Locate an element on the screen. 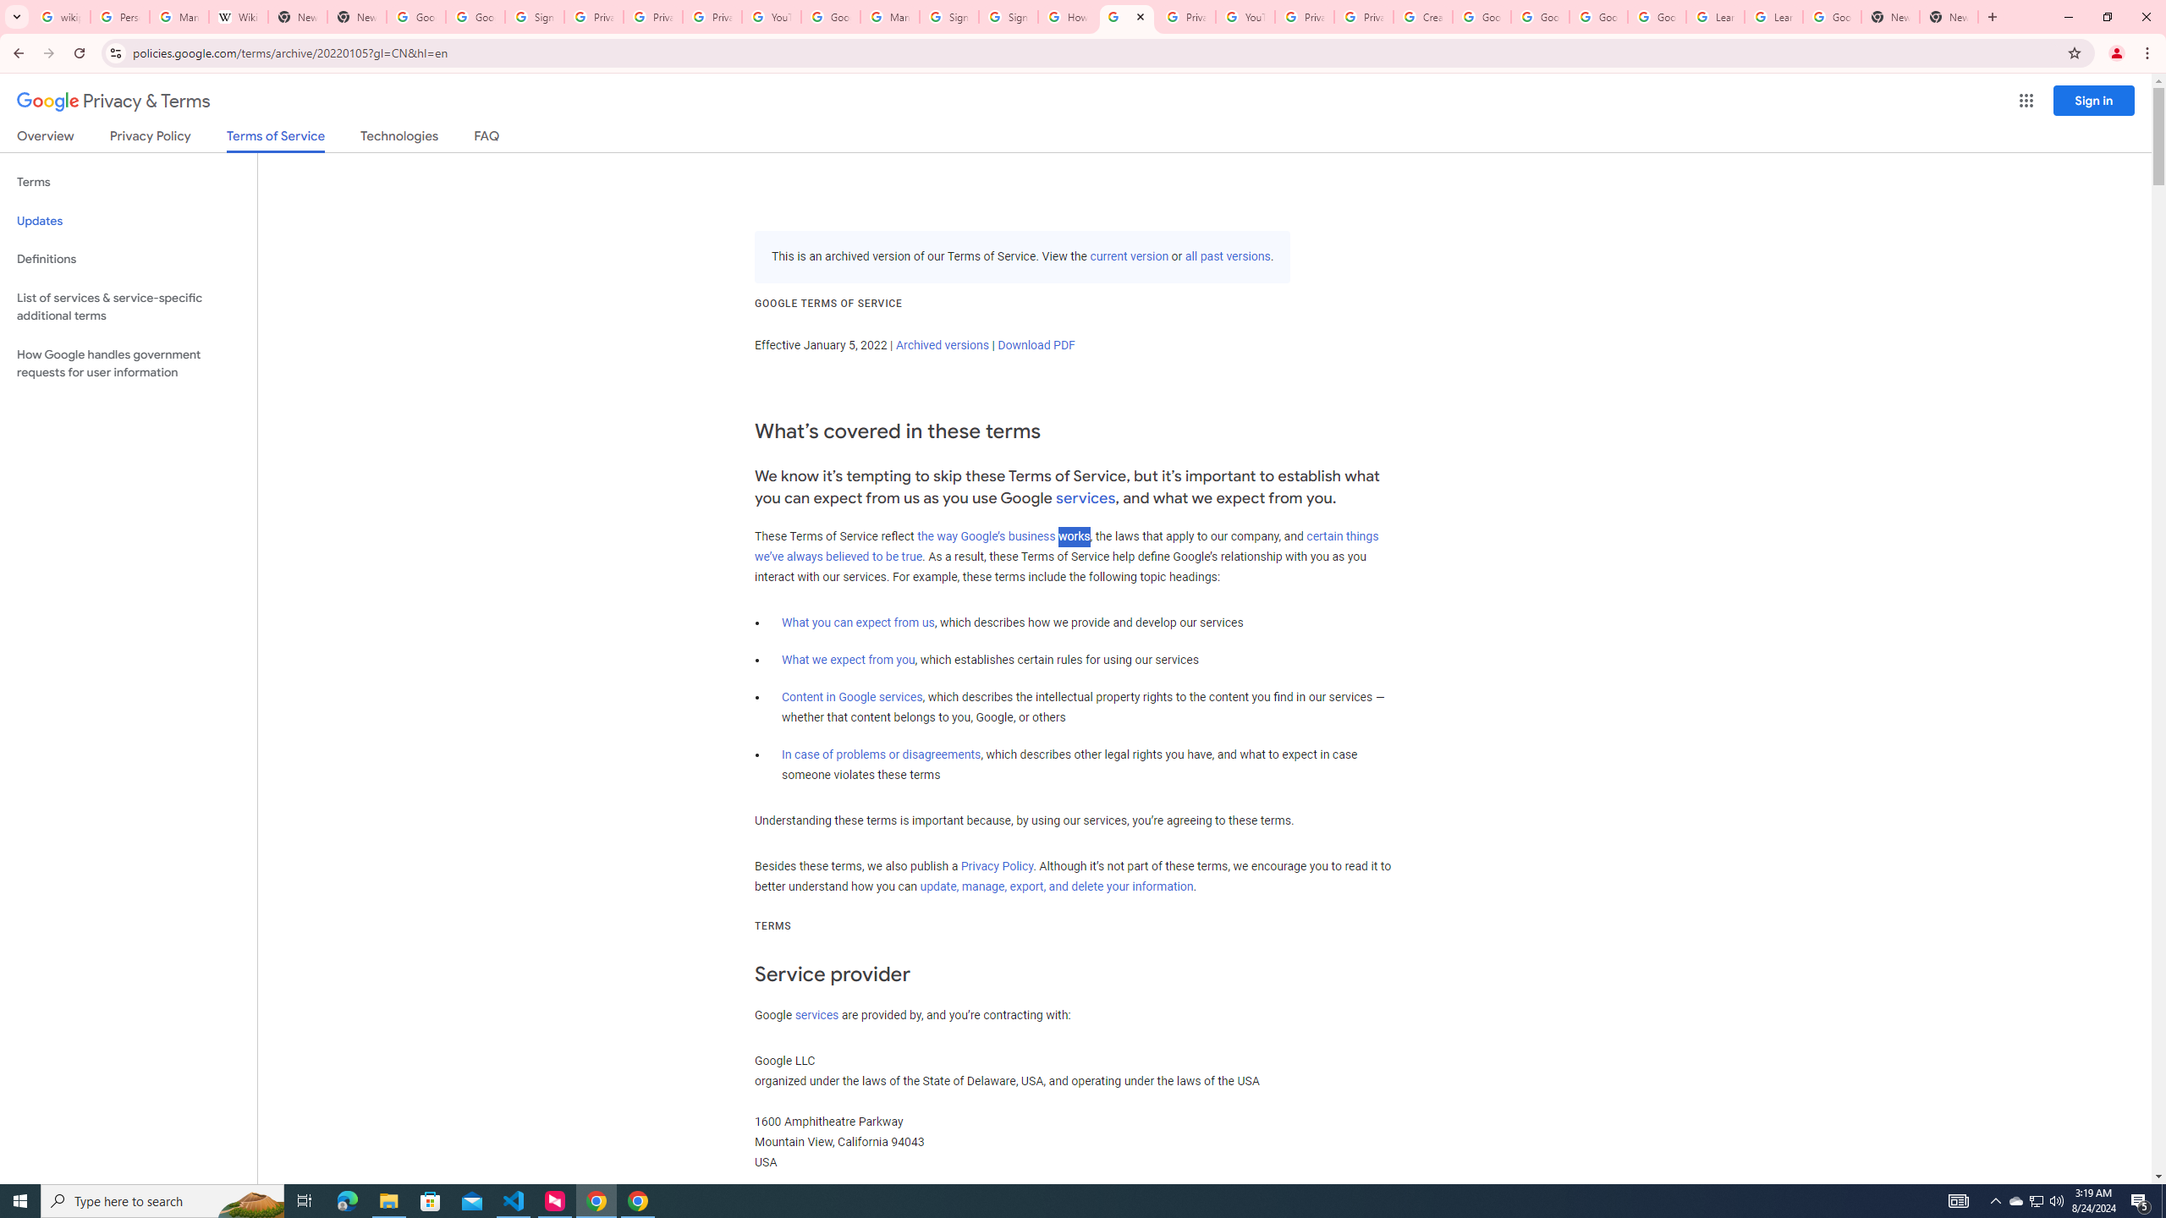 The height and width of the screenshot is (1218, 2166). Definitions is located at coordinates (129, 259).